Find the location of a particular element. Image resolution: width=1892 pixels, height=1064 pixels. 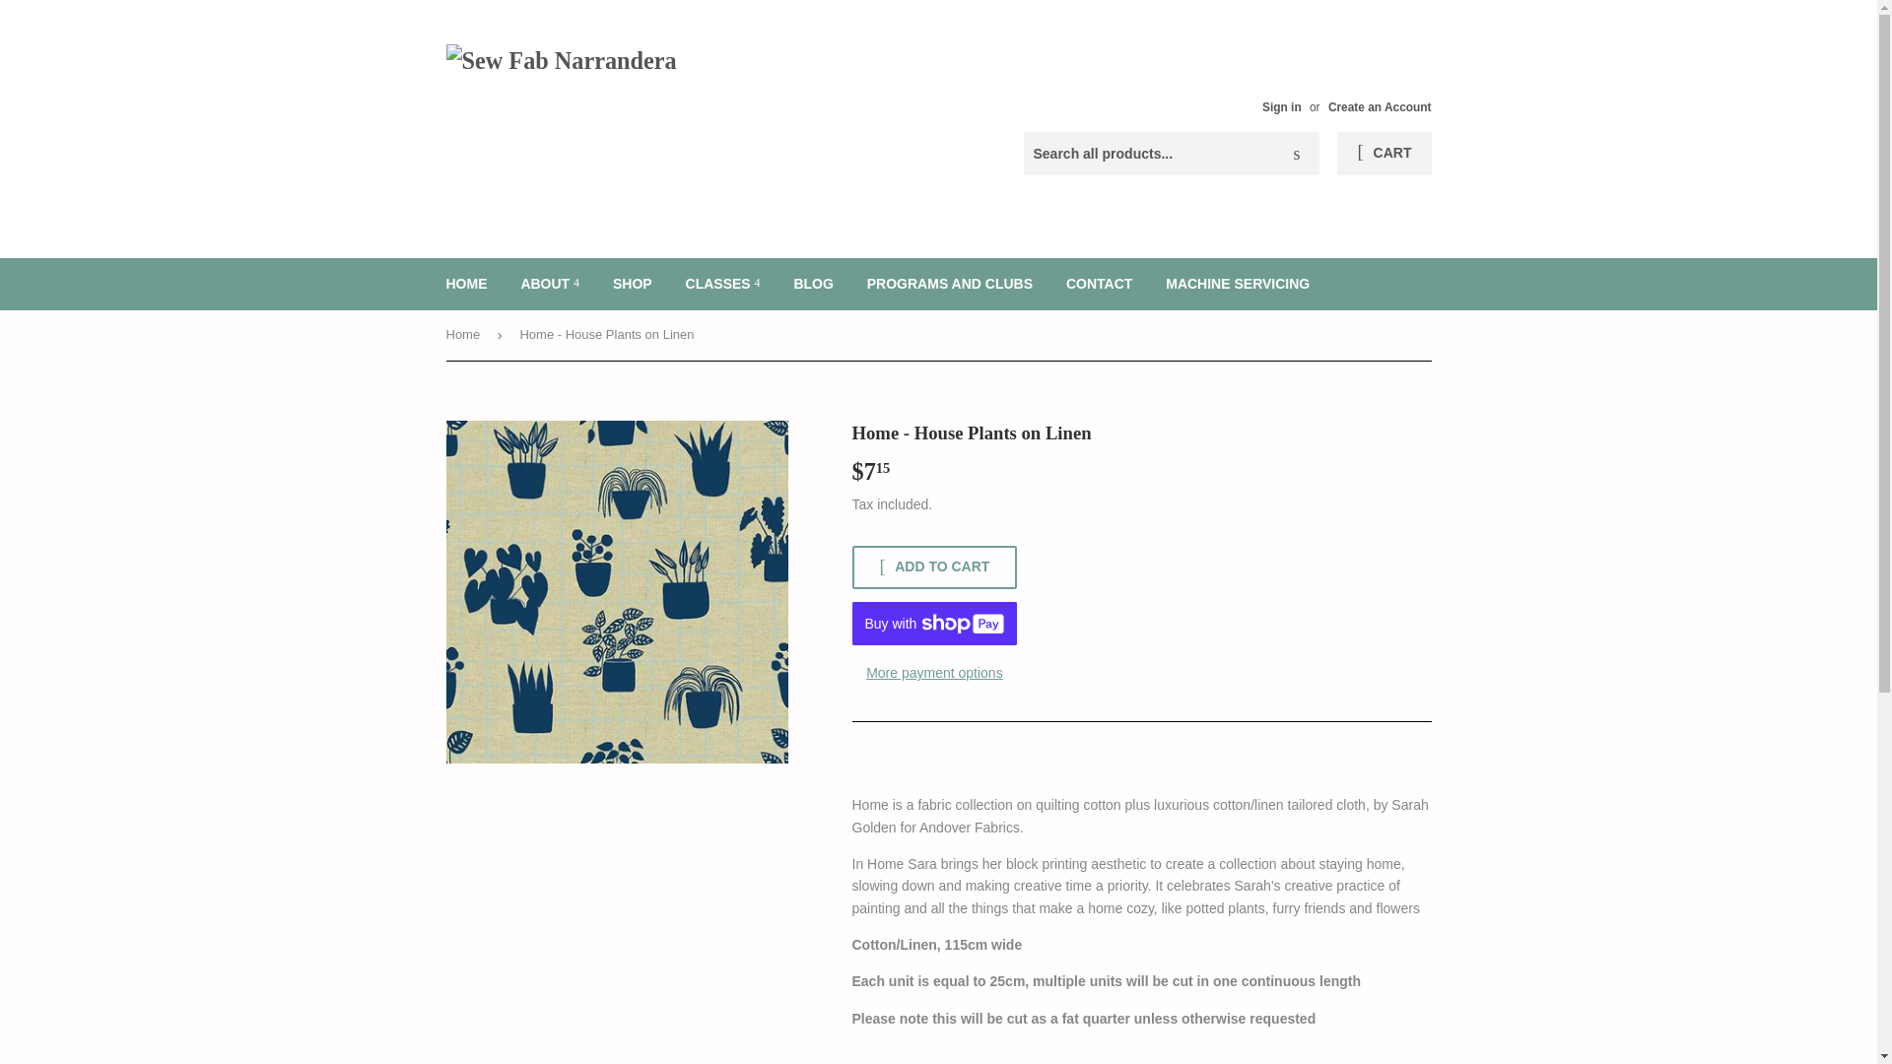

Sign in is located at coordinates (1281, 106).